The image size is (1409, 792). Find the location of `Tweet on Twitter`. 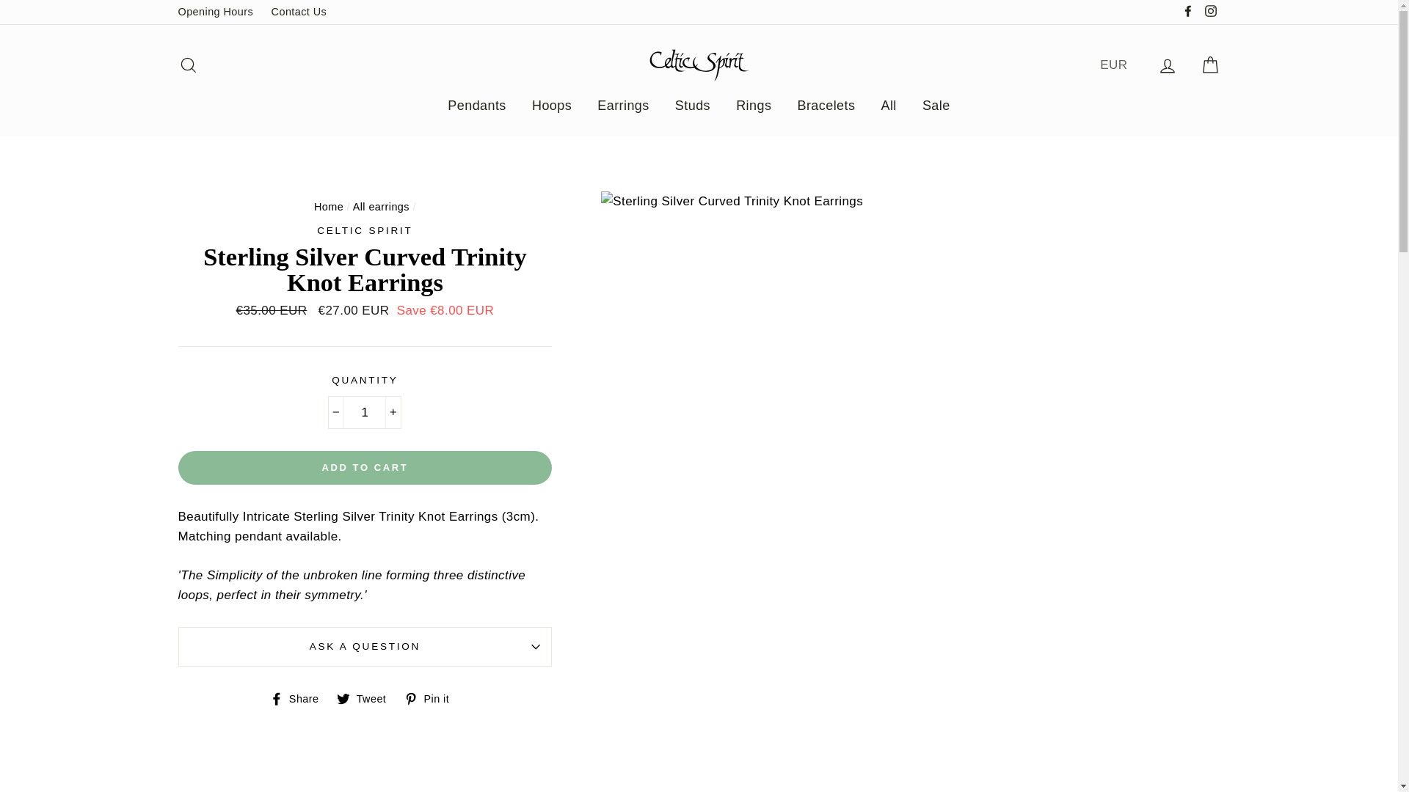

Tweet on Twitter is located at coordinates (367, 698).